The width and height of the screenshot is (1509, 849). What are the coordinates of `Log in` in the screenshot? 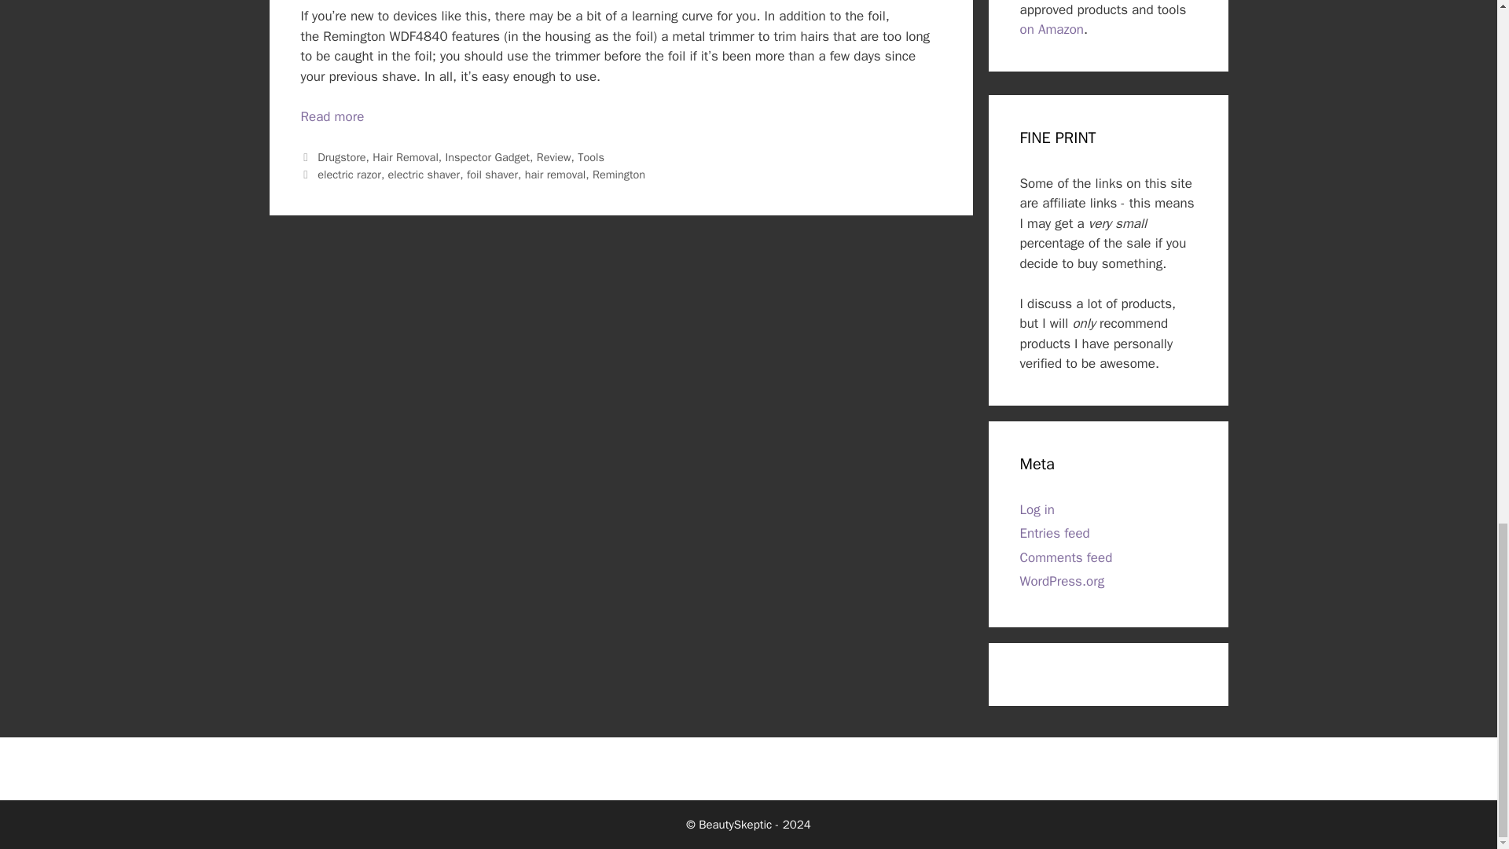 It's located at (1037, 509).